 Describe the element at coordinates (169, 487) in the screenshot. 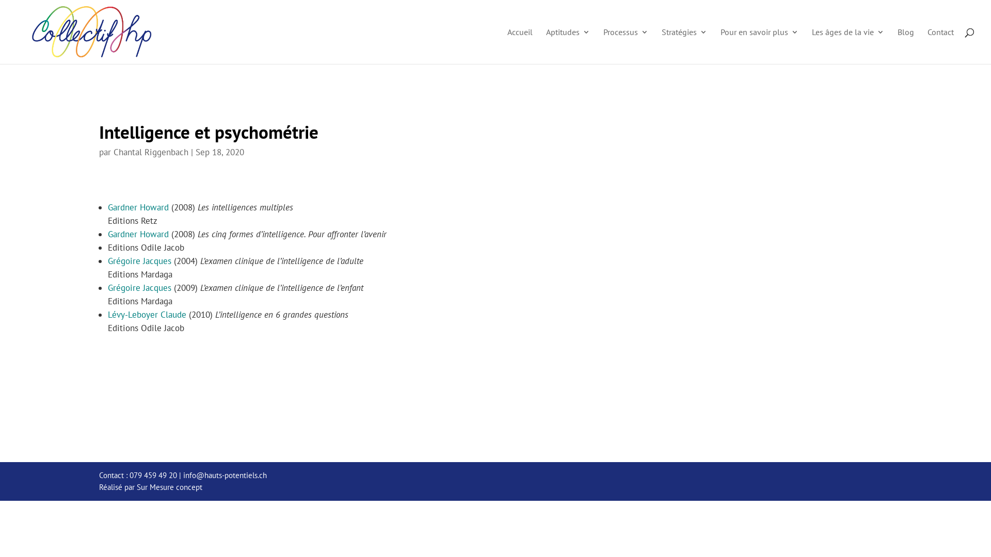

I see `Sur Mesure concept` at that location.